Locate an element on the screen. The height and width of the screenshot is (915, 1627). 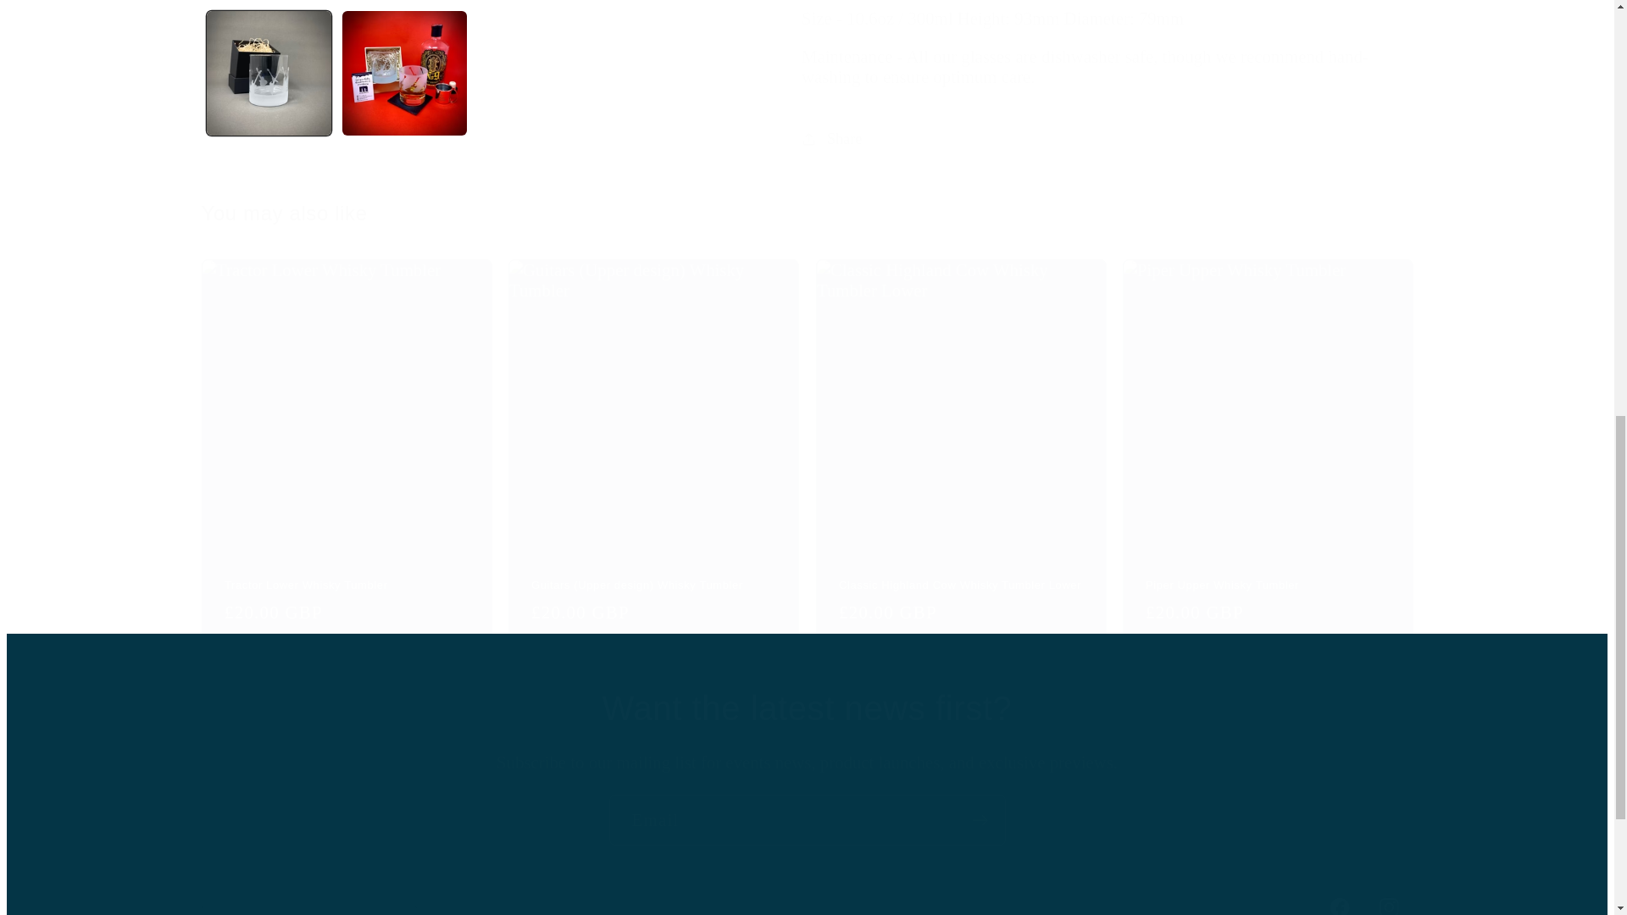
Email is located at coordinates (807, 820).